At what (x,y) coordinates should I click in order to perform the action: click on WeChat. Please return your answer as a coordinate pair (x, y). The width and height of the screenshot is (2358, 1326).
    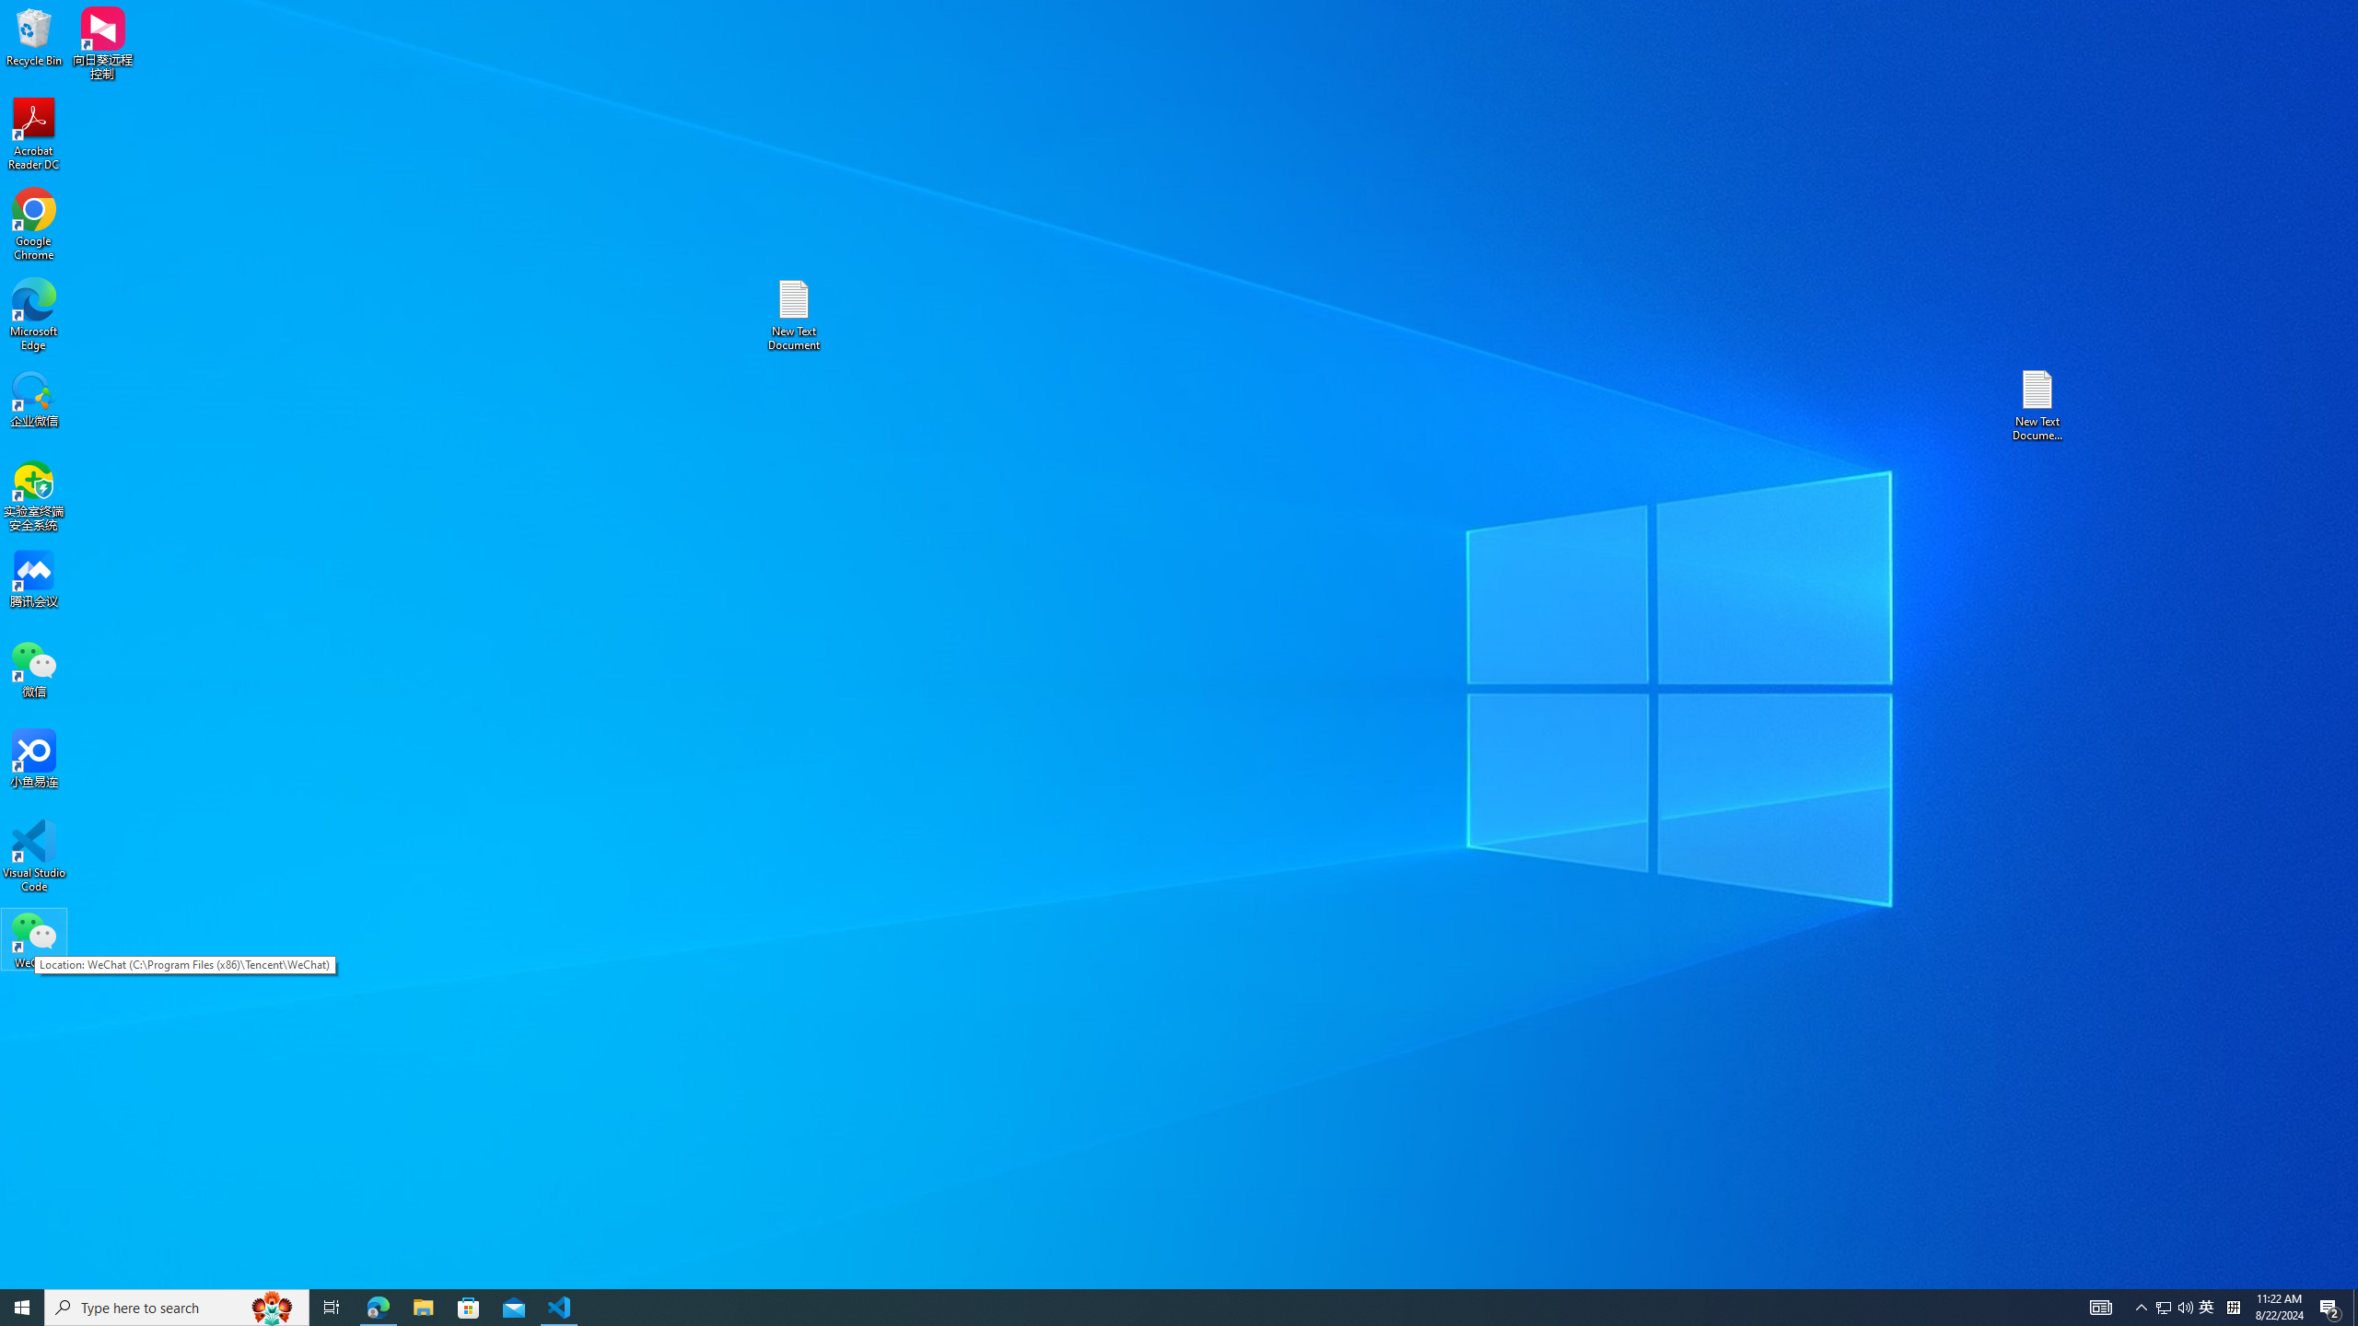
    Looking at the image, I should click on (34, 939).